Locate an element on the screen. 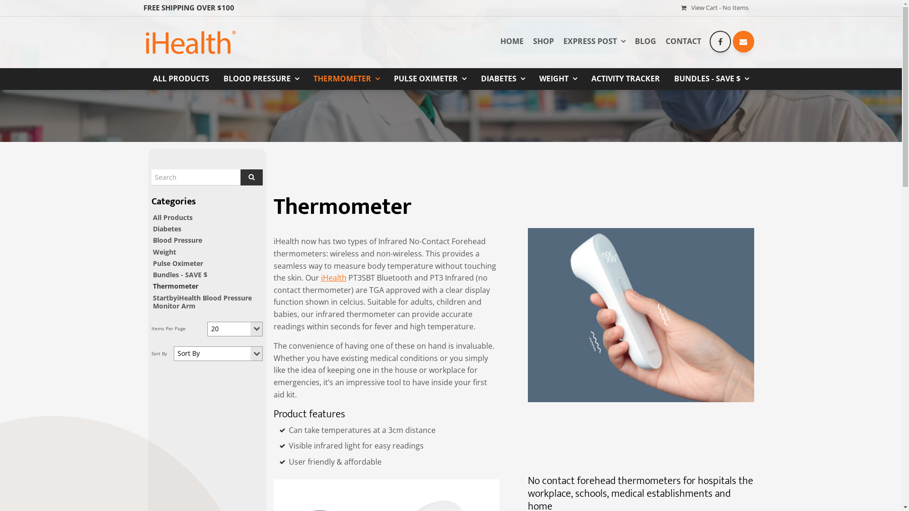 This screenshot has height=511, width=909. SHOP is located at coordinates (544, 42).